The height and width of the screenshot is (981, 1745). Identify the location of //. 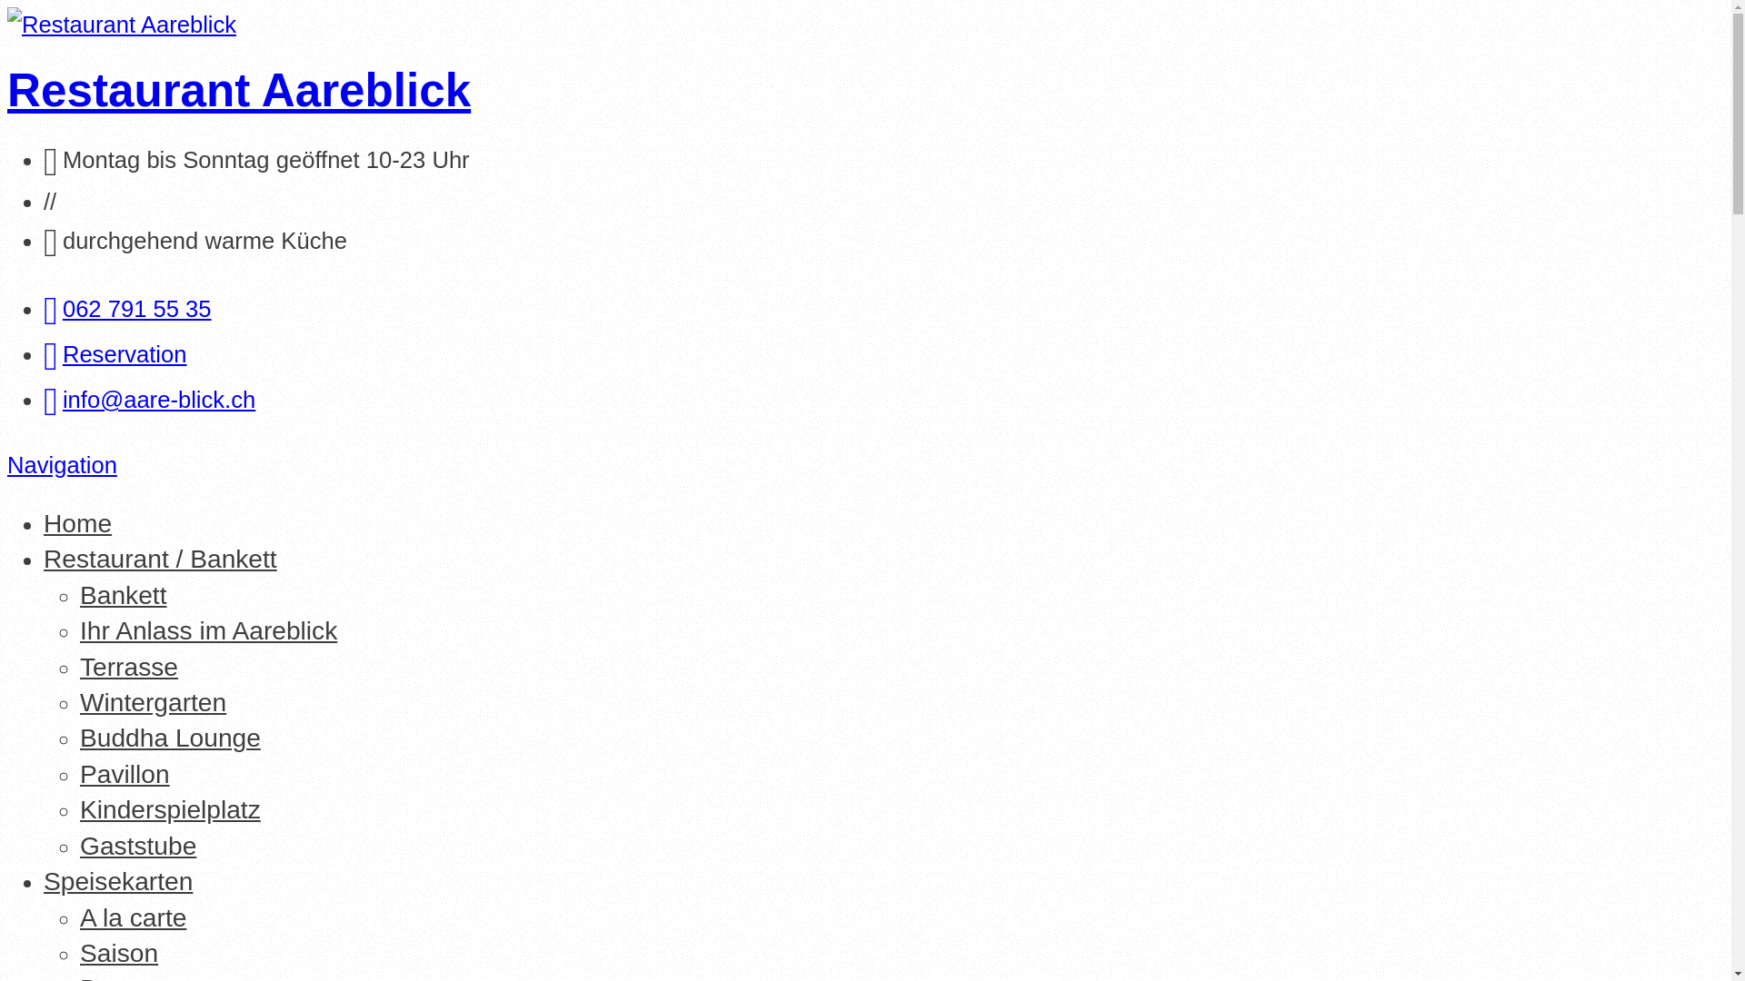
(50, 202).